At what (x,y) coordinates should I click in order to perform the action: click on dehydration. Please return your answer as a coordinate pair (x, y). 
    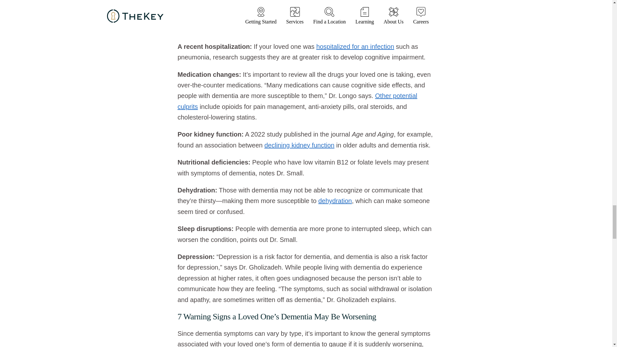
    Looking at the image, I should click on (335, 201).